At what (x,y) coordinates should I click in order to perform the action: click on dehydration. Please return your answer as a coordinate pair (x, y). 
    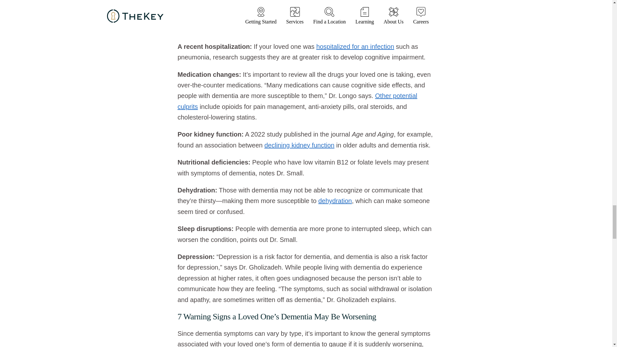
    Looking at the image, I should click on (335, 201).